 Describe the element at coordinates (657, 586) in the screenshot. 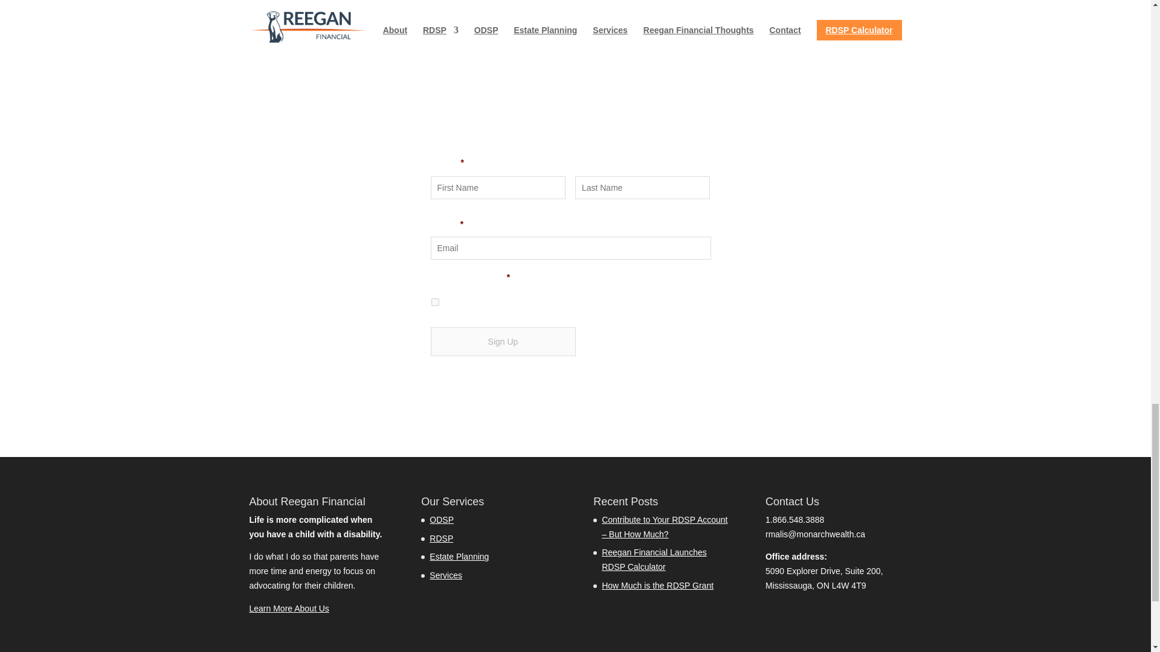

I see `How Much is the RDSP Grant` at that location.